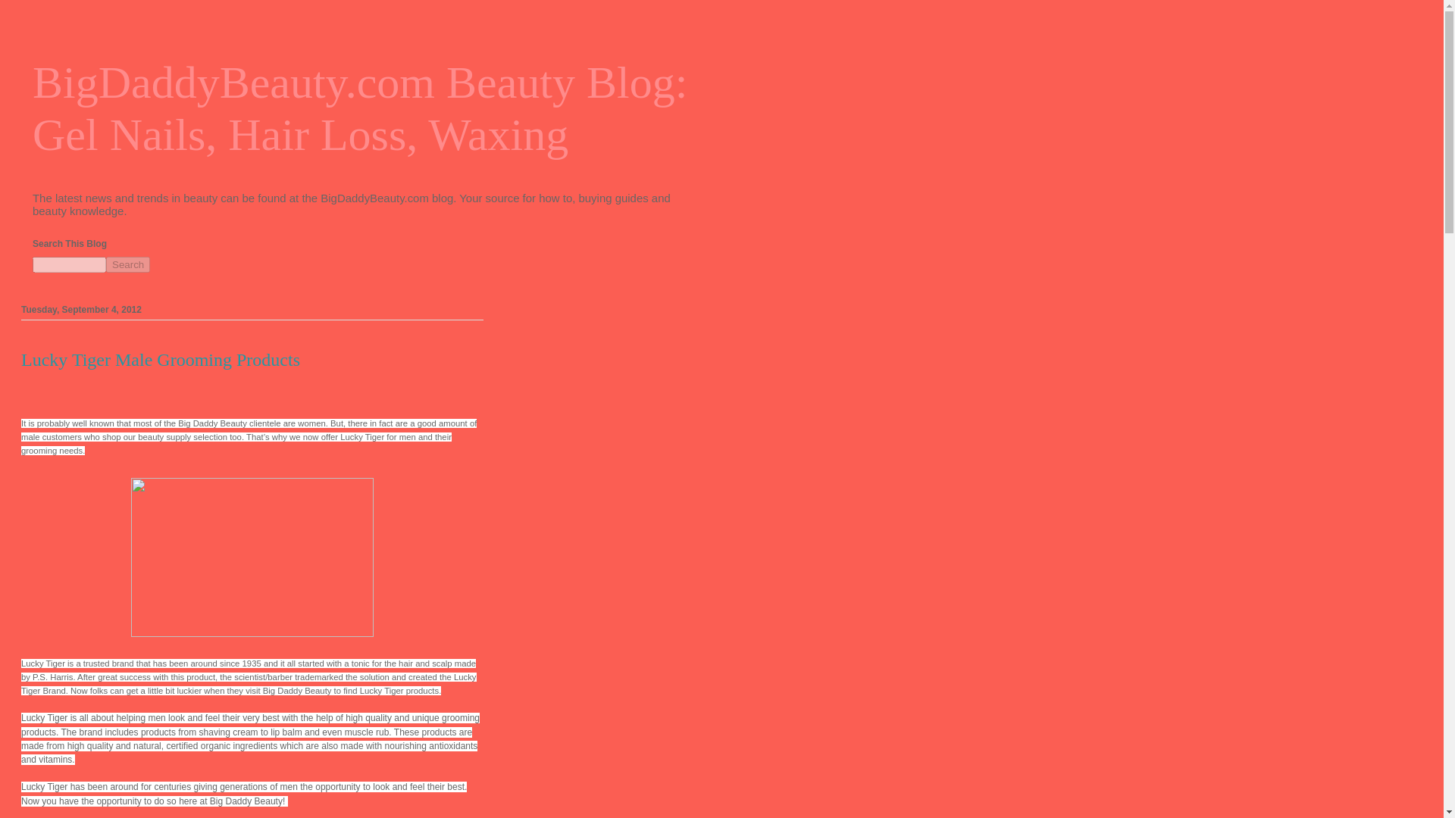 The width and height of the screenshot is (1455, 818). I want to click on search, so click(69, 264).